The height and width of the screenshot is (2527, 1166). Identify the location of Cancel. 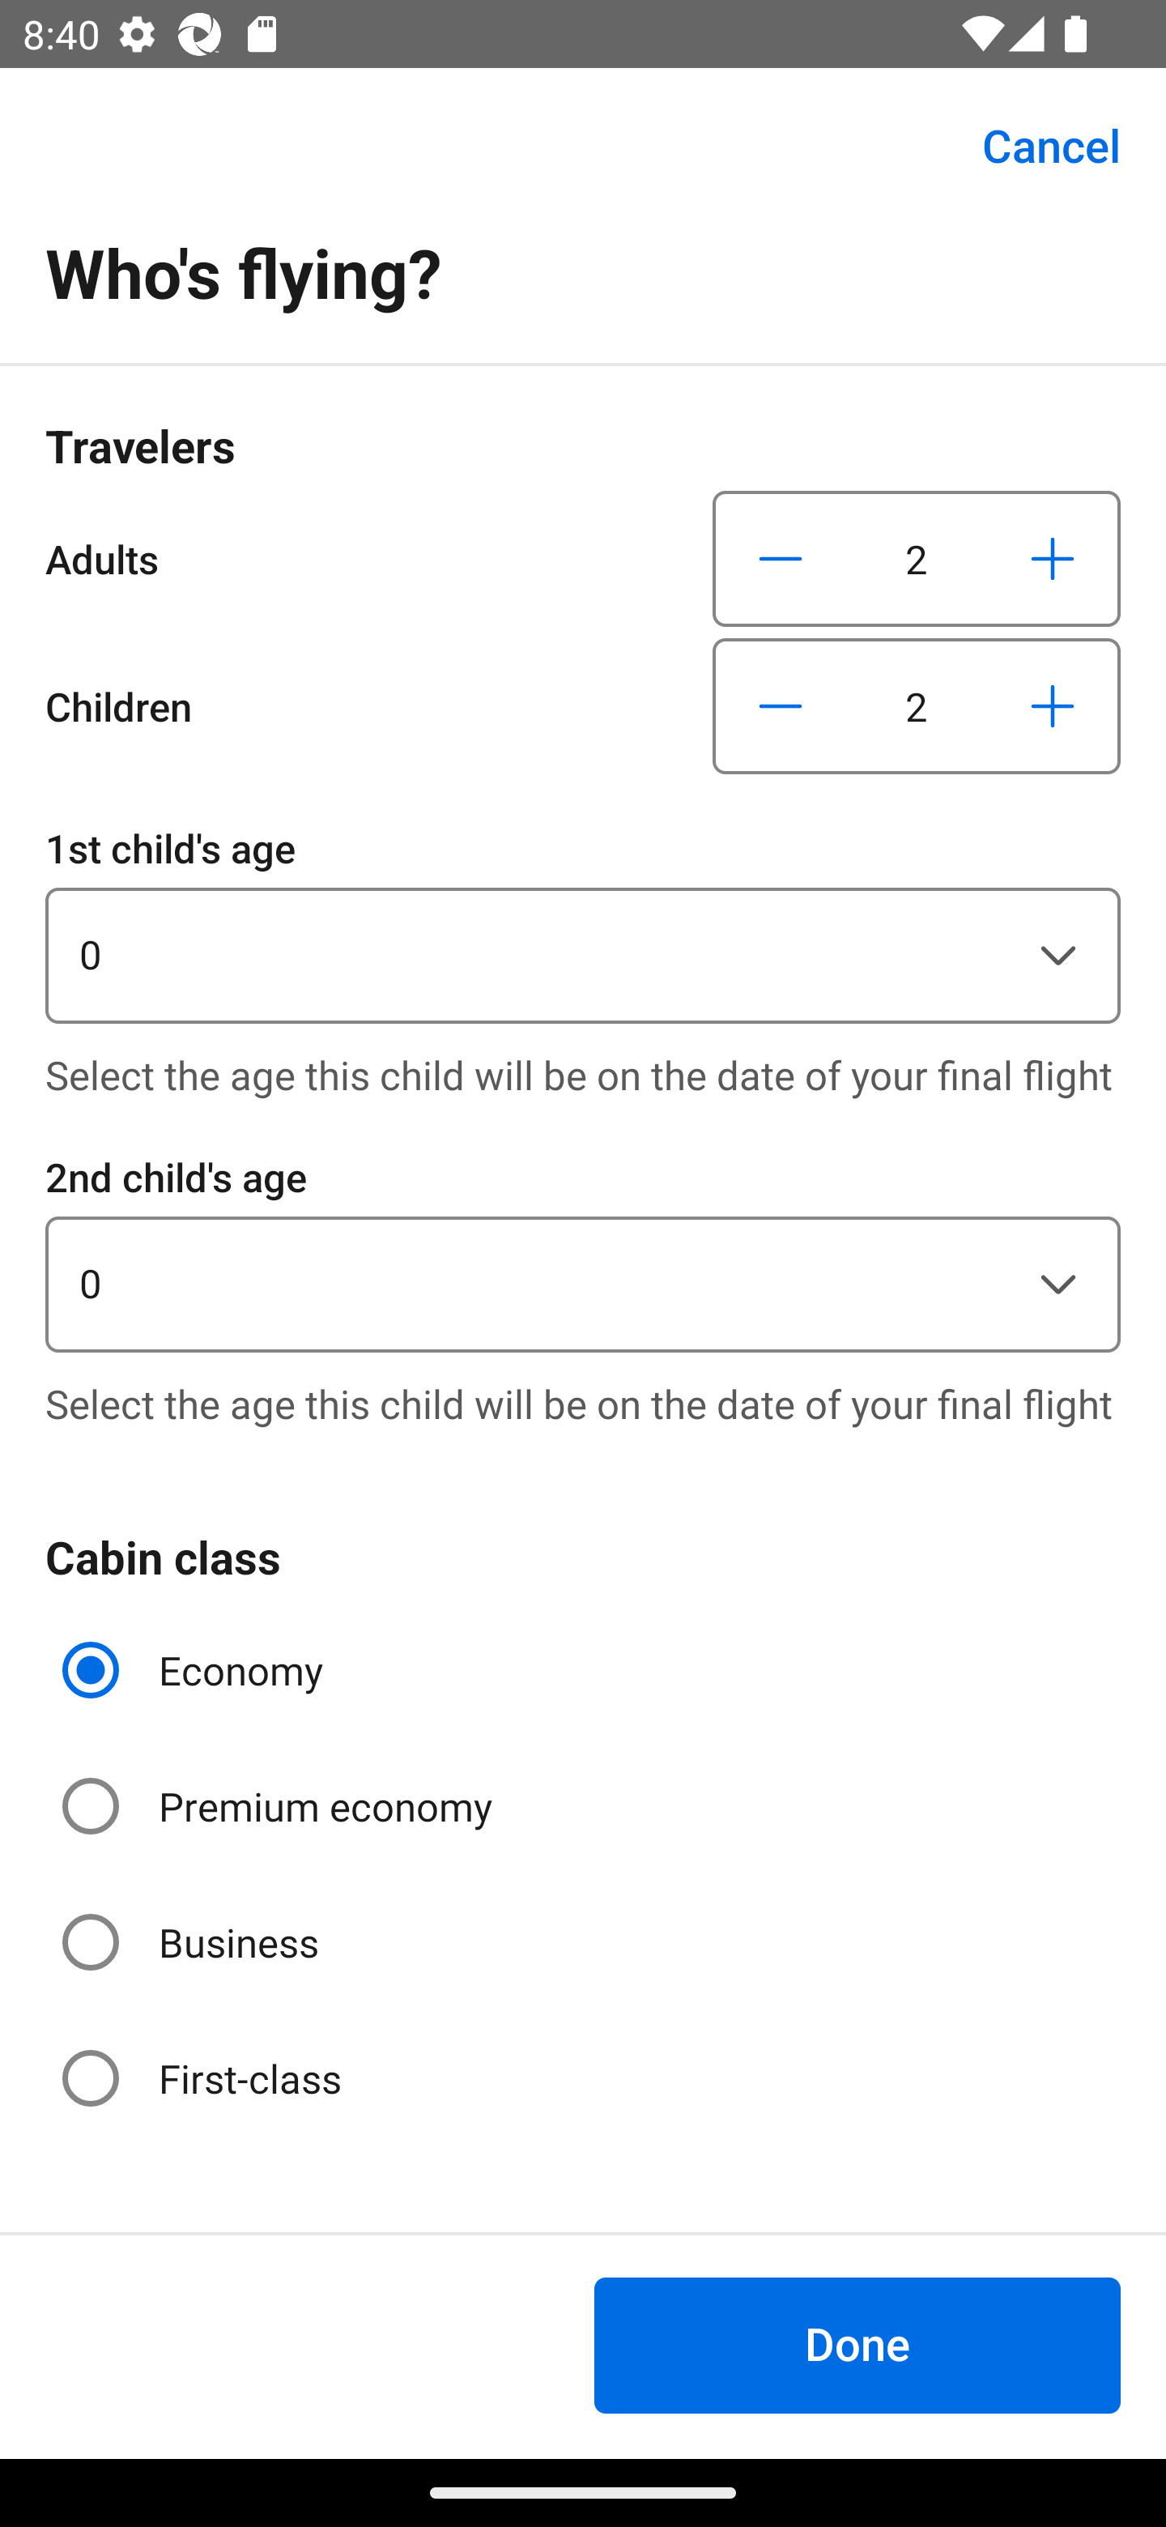
(1033, 146).